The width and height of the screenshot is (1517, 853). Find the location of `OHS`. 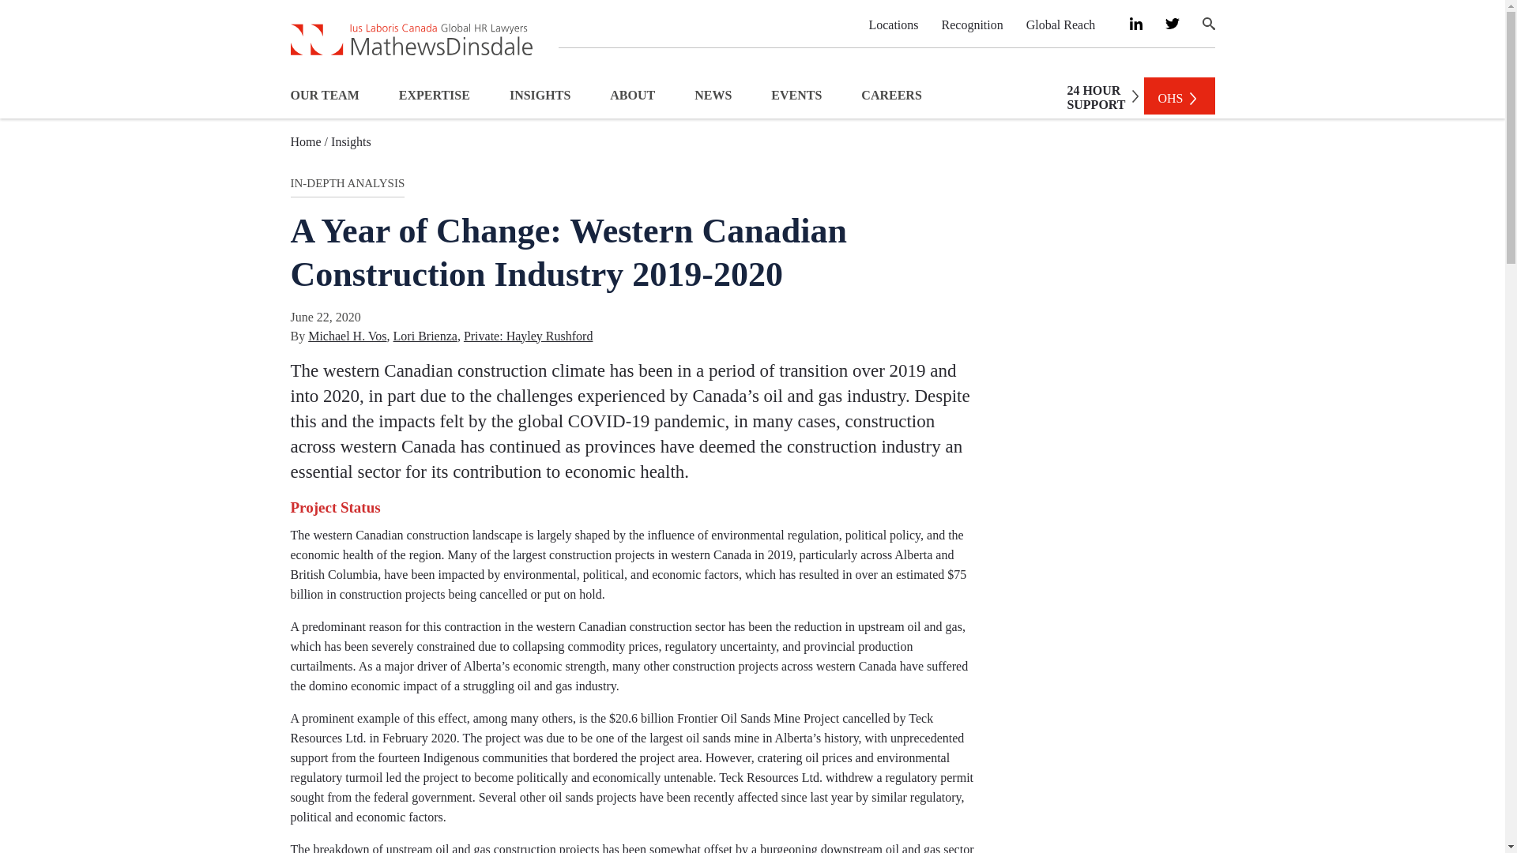

OHS is located at coordinates (1179, 96).